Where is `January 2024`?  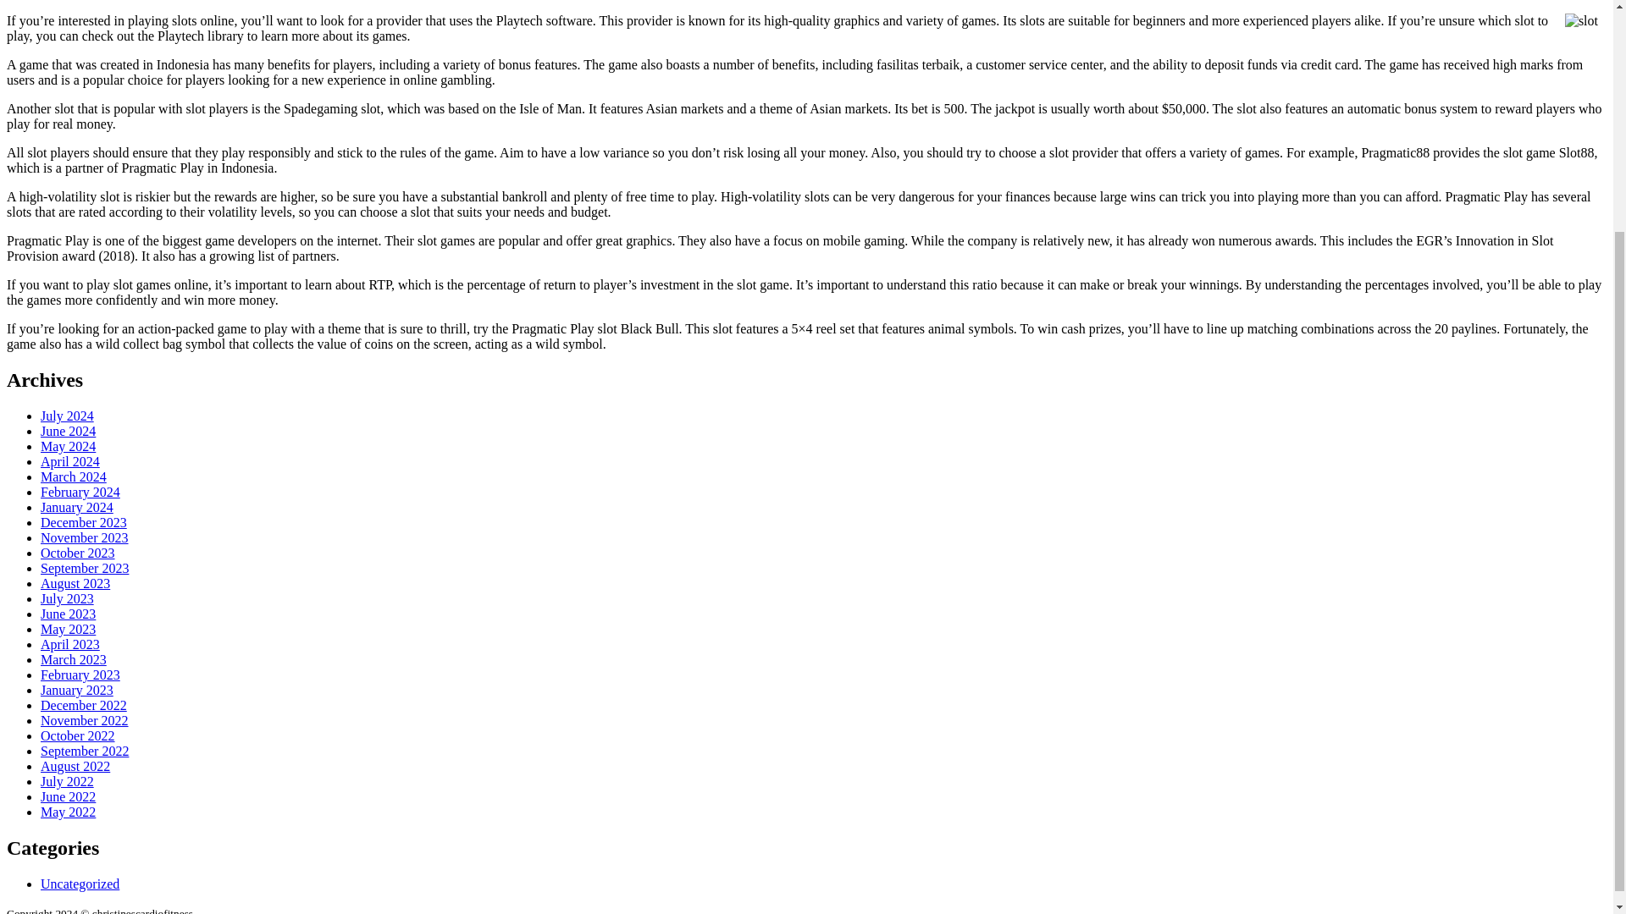 January 2024 is located at coordinates (77, 507).